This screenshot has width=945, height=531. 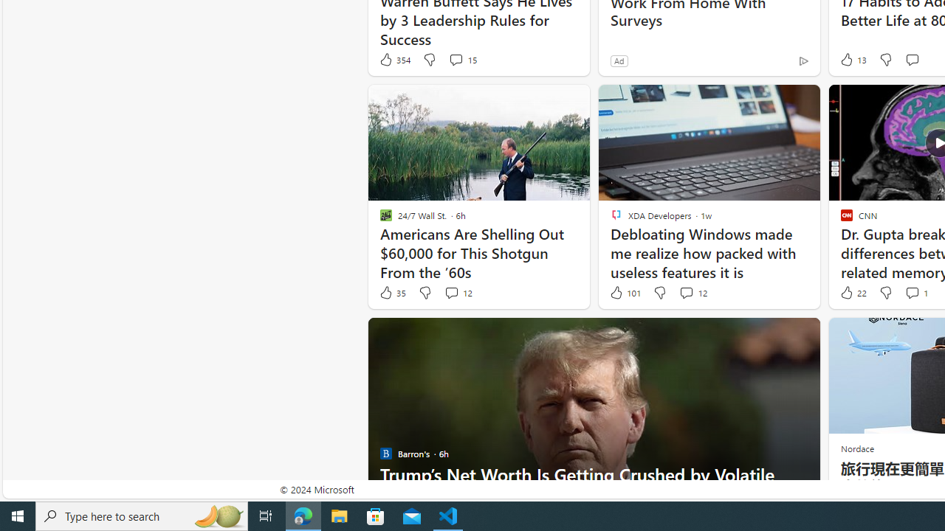 I want to click on View comments 12 Comment, so click(x=693, y=293).